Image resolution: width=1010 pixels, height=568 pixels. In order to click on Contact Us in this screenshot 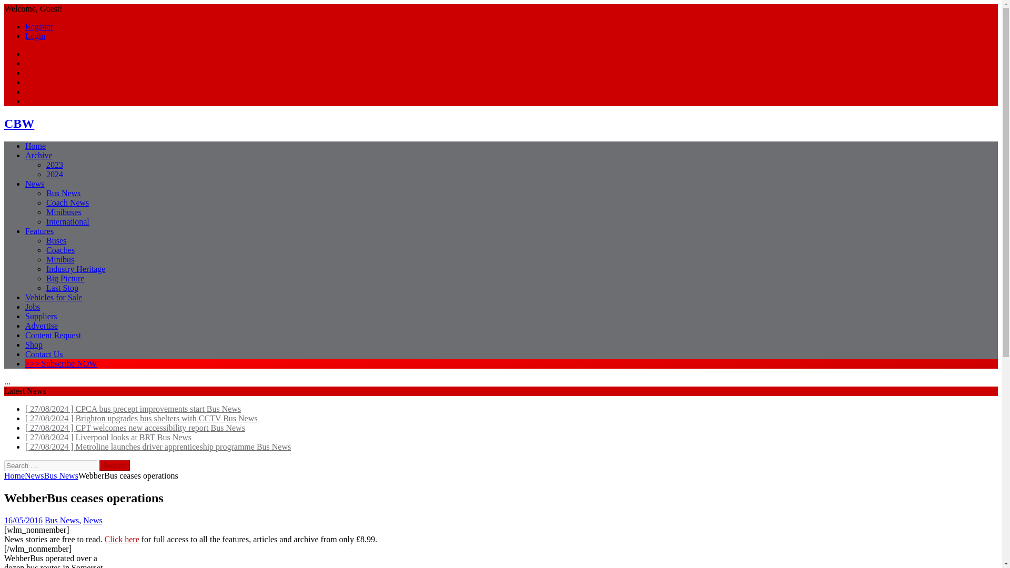, I will do `click(44, 354)`.